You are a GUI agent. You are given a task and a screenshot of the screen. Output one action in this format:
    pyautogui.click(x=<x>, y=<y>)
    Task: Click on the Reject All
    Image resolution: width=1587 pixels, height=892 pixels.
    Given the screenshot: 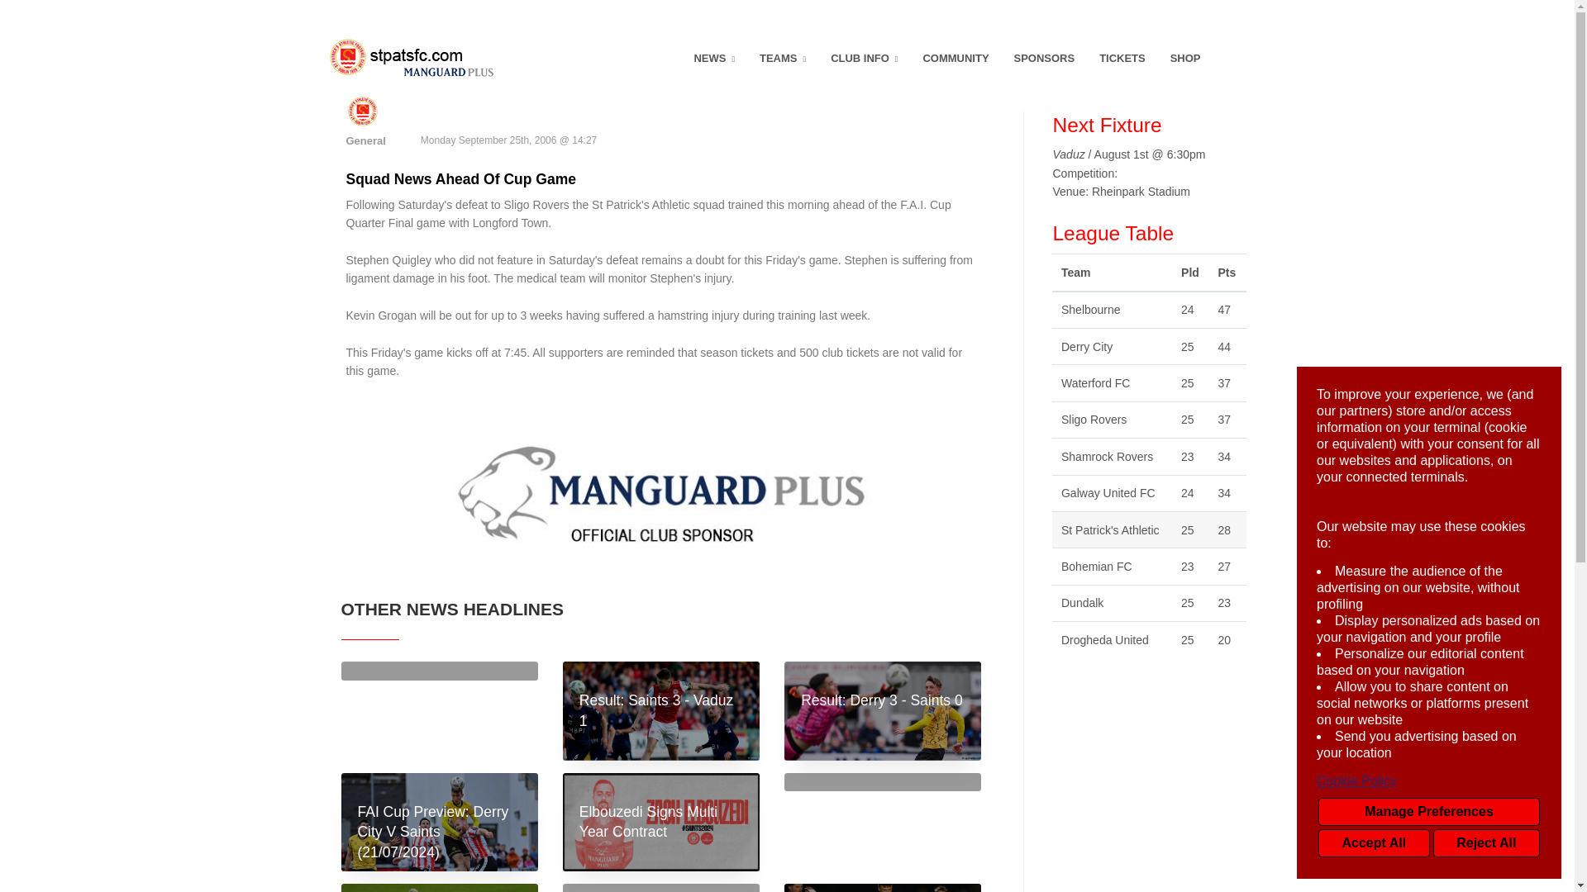 What is the action you would take?
    pyautogui.click(x=1486, y=842)
    